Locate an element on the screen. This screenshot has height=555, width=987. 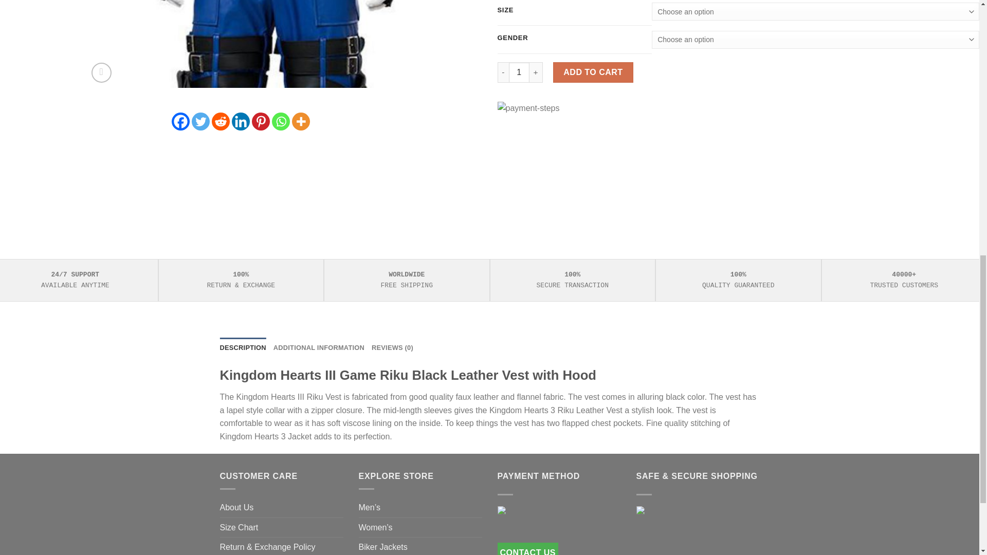
1 is located at coordinates (519, 72).